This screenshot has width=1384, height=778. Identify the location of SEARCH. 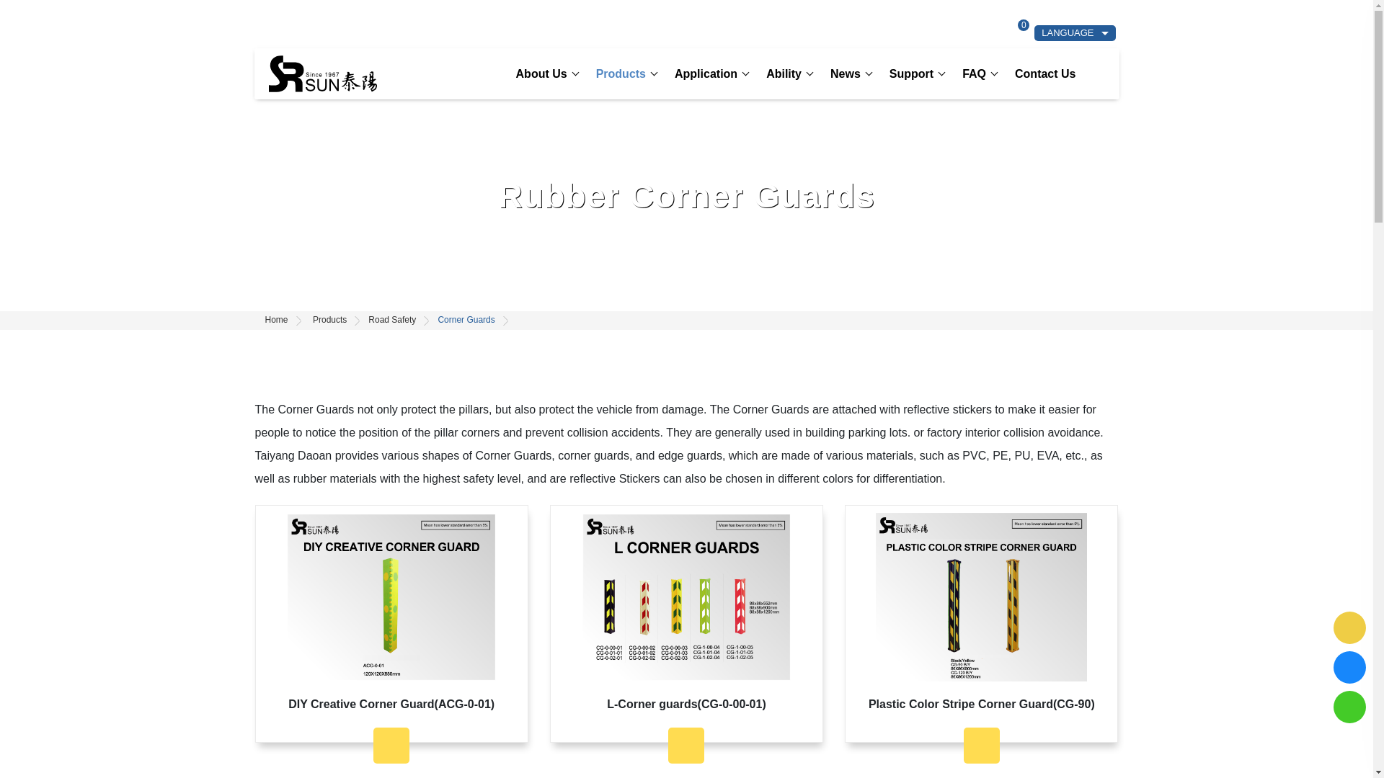
(938, 32).